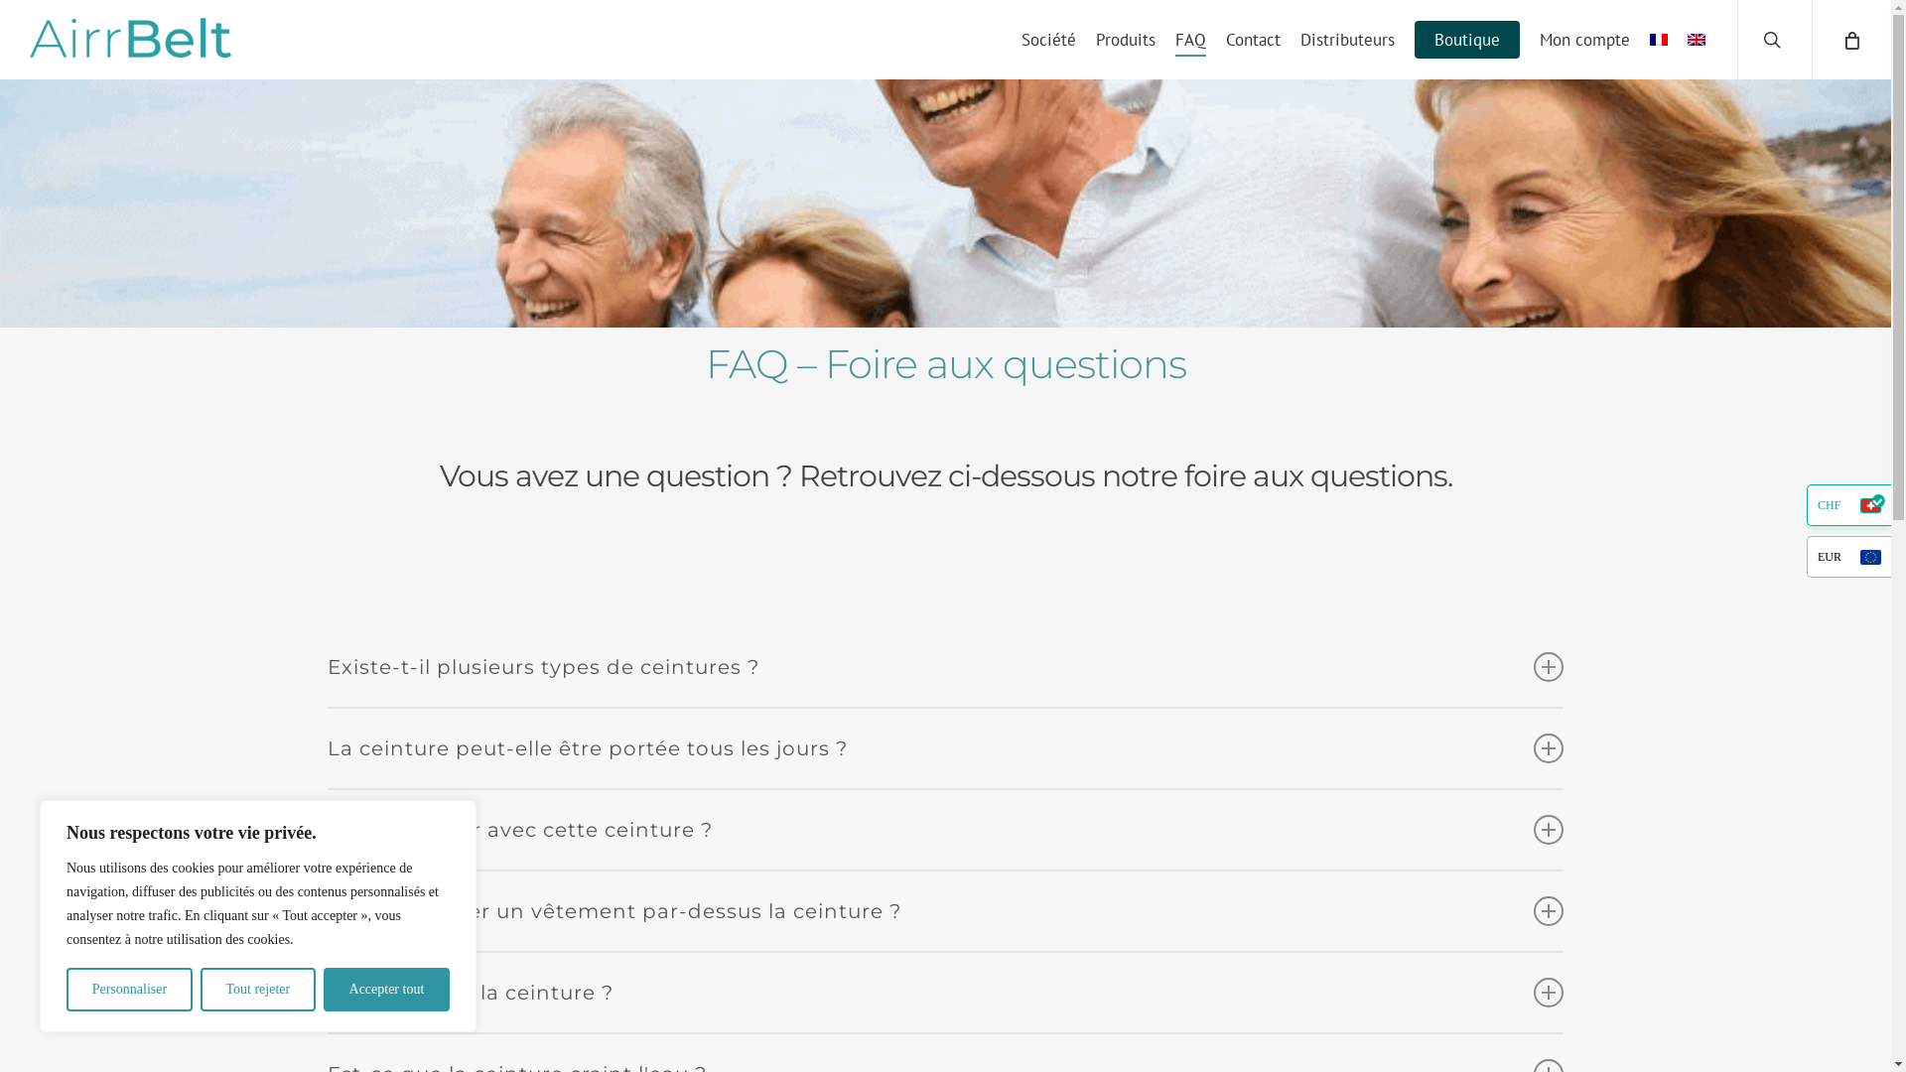 The height and width of the screenshot is (1072, 1906). Describe the element at coordinates (1775, 40) in the screenshot. I see `search` at that location.